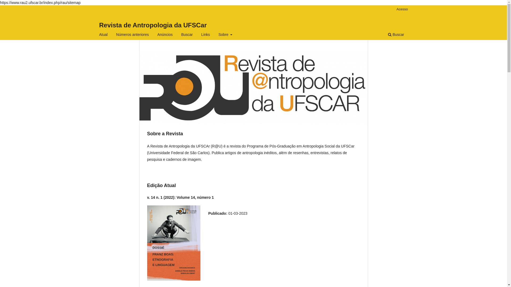 This screenshot has height=287, width=511. Describe the element at coordinates (104, 35) in the screenshot. I see `Atual` at that location.